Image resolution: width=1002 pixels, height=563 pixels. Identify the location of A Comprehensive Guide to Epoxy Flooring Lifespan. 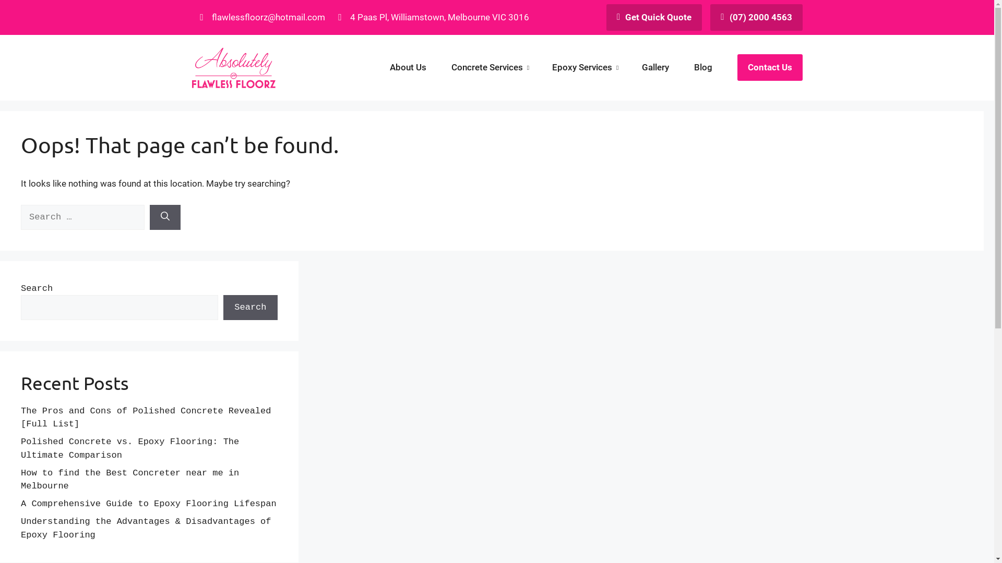
(149, 504).